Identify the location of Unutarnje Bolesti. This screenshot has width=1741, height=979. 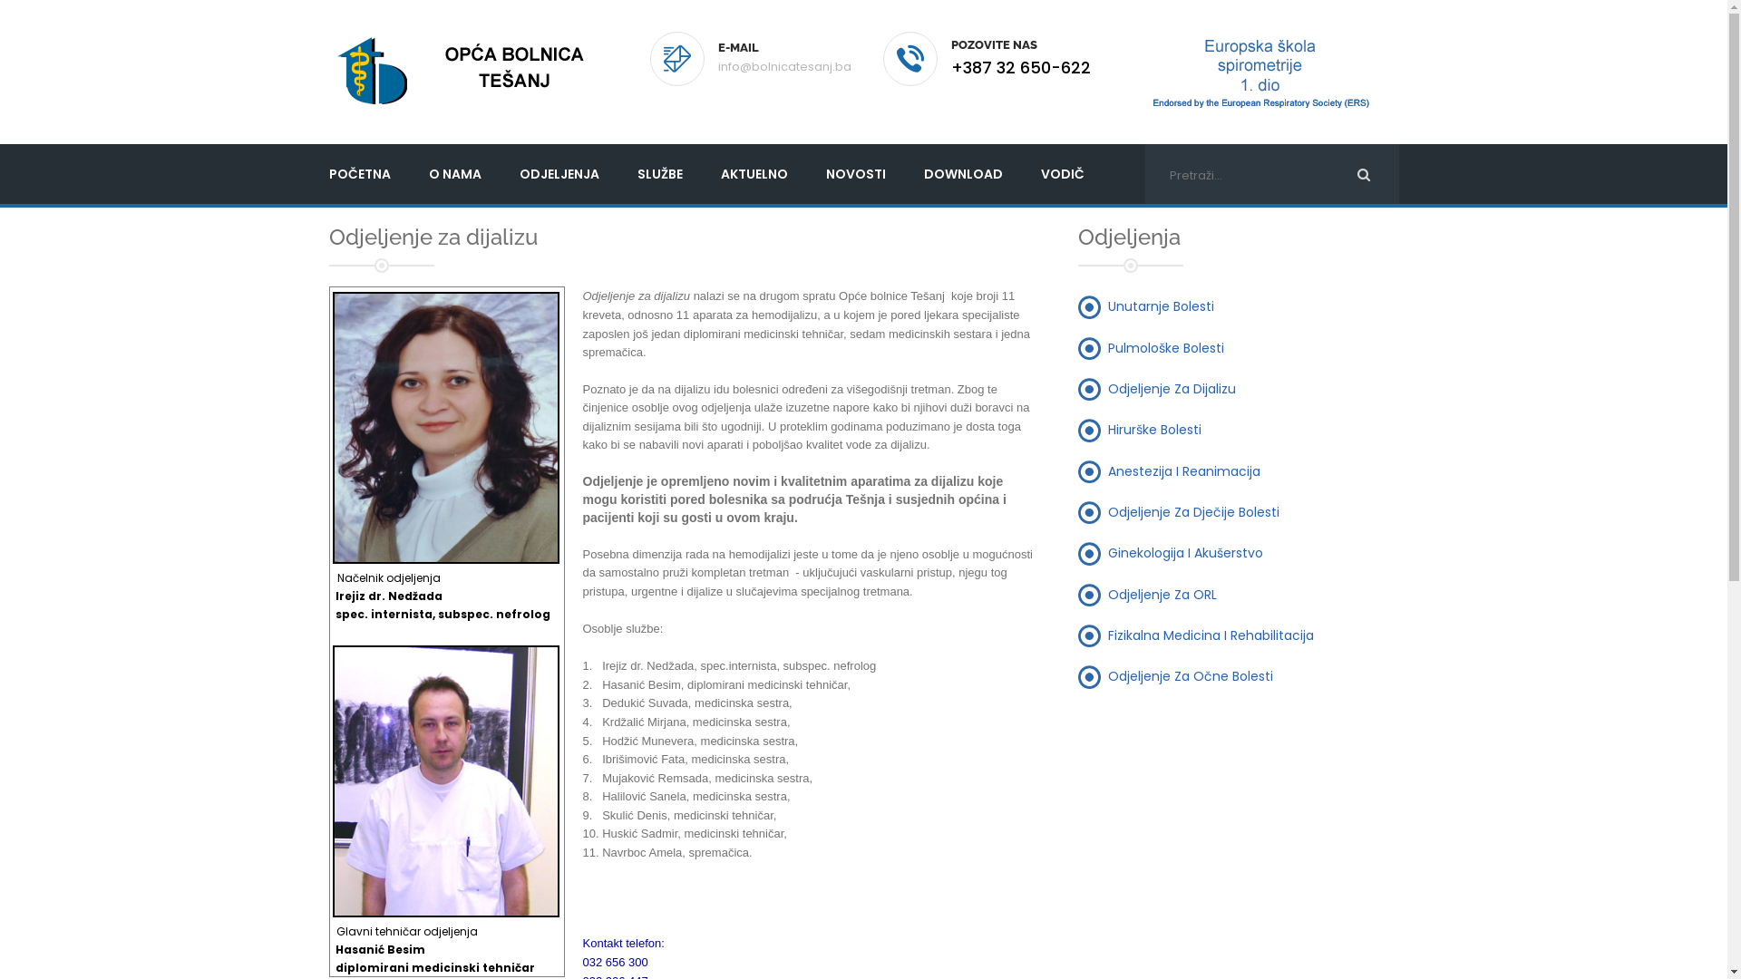
(1161, 306).